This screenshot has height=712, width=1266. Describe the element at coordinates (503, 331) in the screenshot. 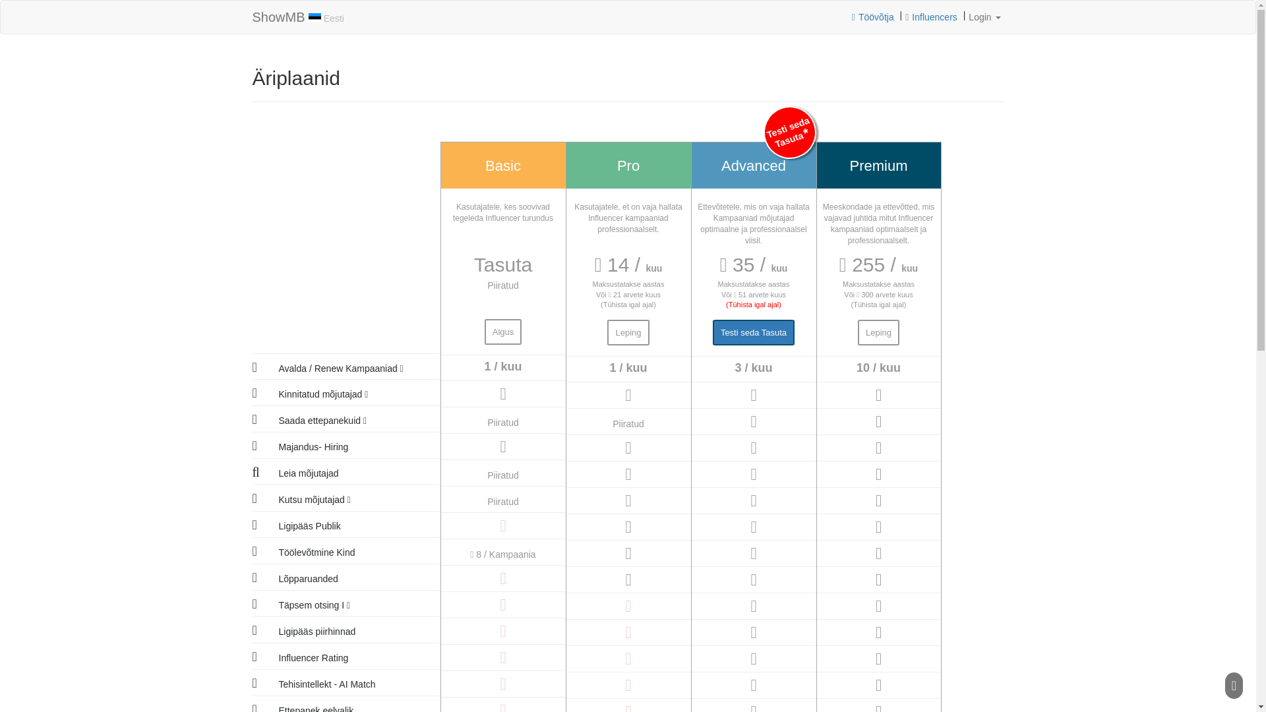

I see `Algus` at that location.